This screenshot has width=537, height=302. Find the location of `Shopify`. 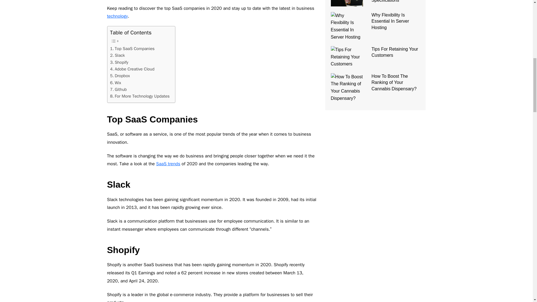

Shopify is located at coordinates (119, 62).